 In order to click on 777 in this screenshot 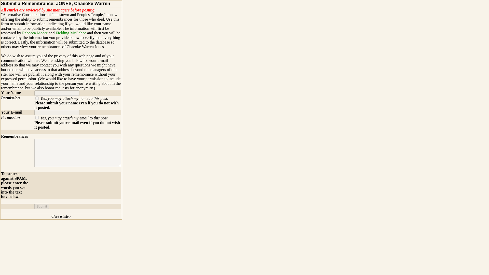, I will do `click(37, 118)`.